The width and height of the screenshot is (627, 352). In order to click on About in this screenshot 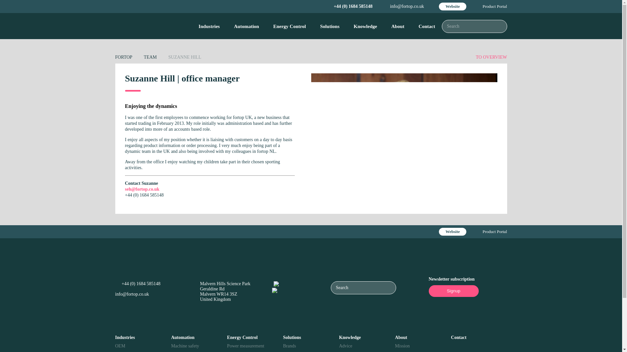, I will do `click(398, 26)`.